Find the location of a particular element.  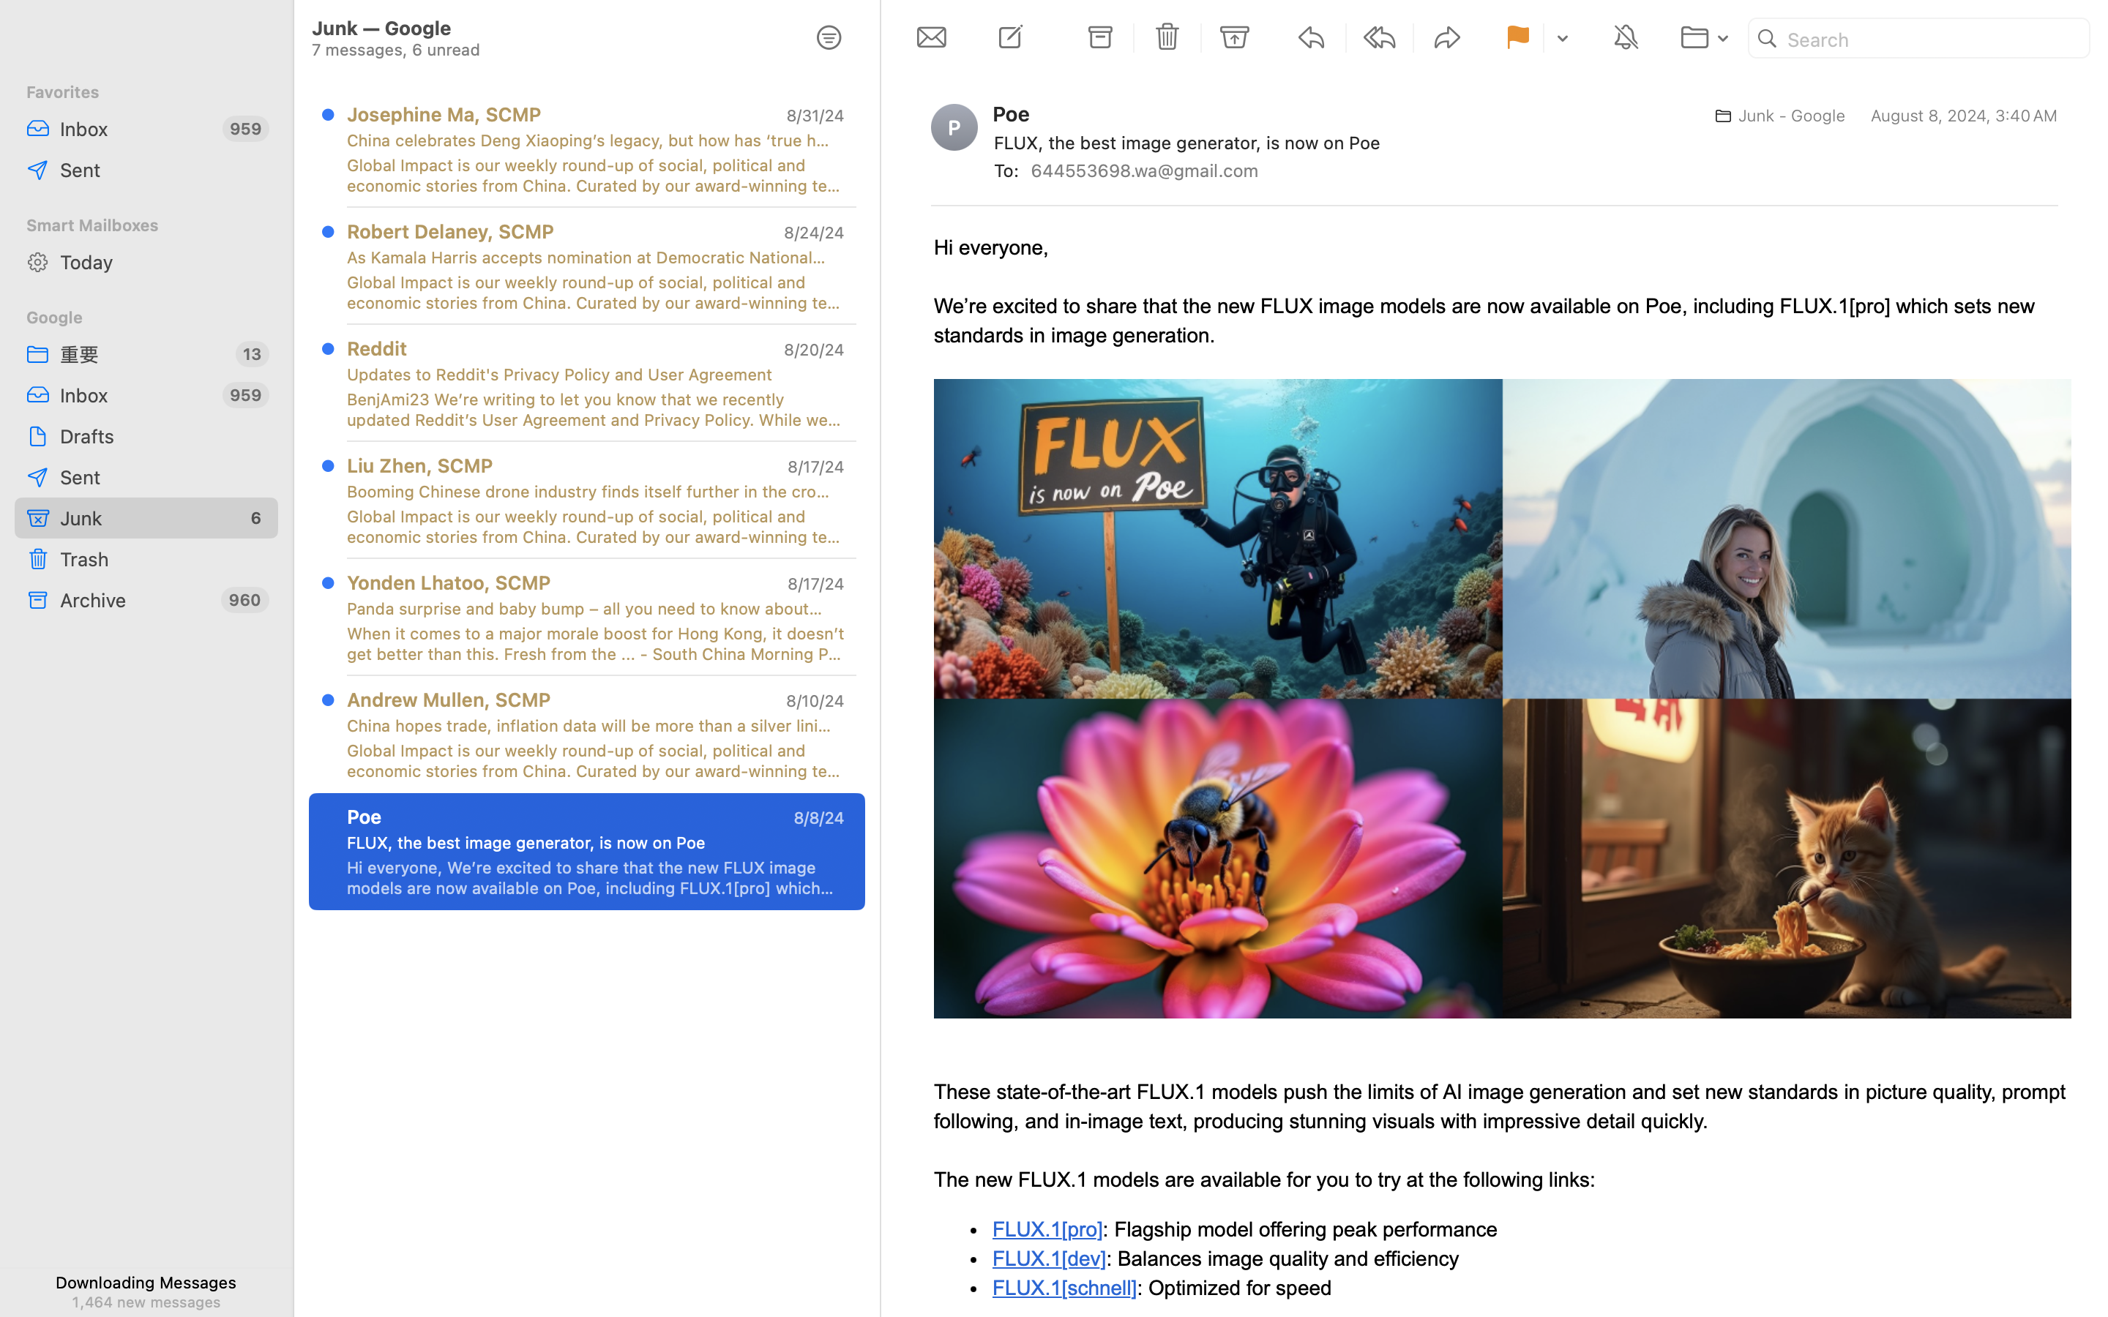

FLUX.1[pro] is located at coordinates (1048, 1229).